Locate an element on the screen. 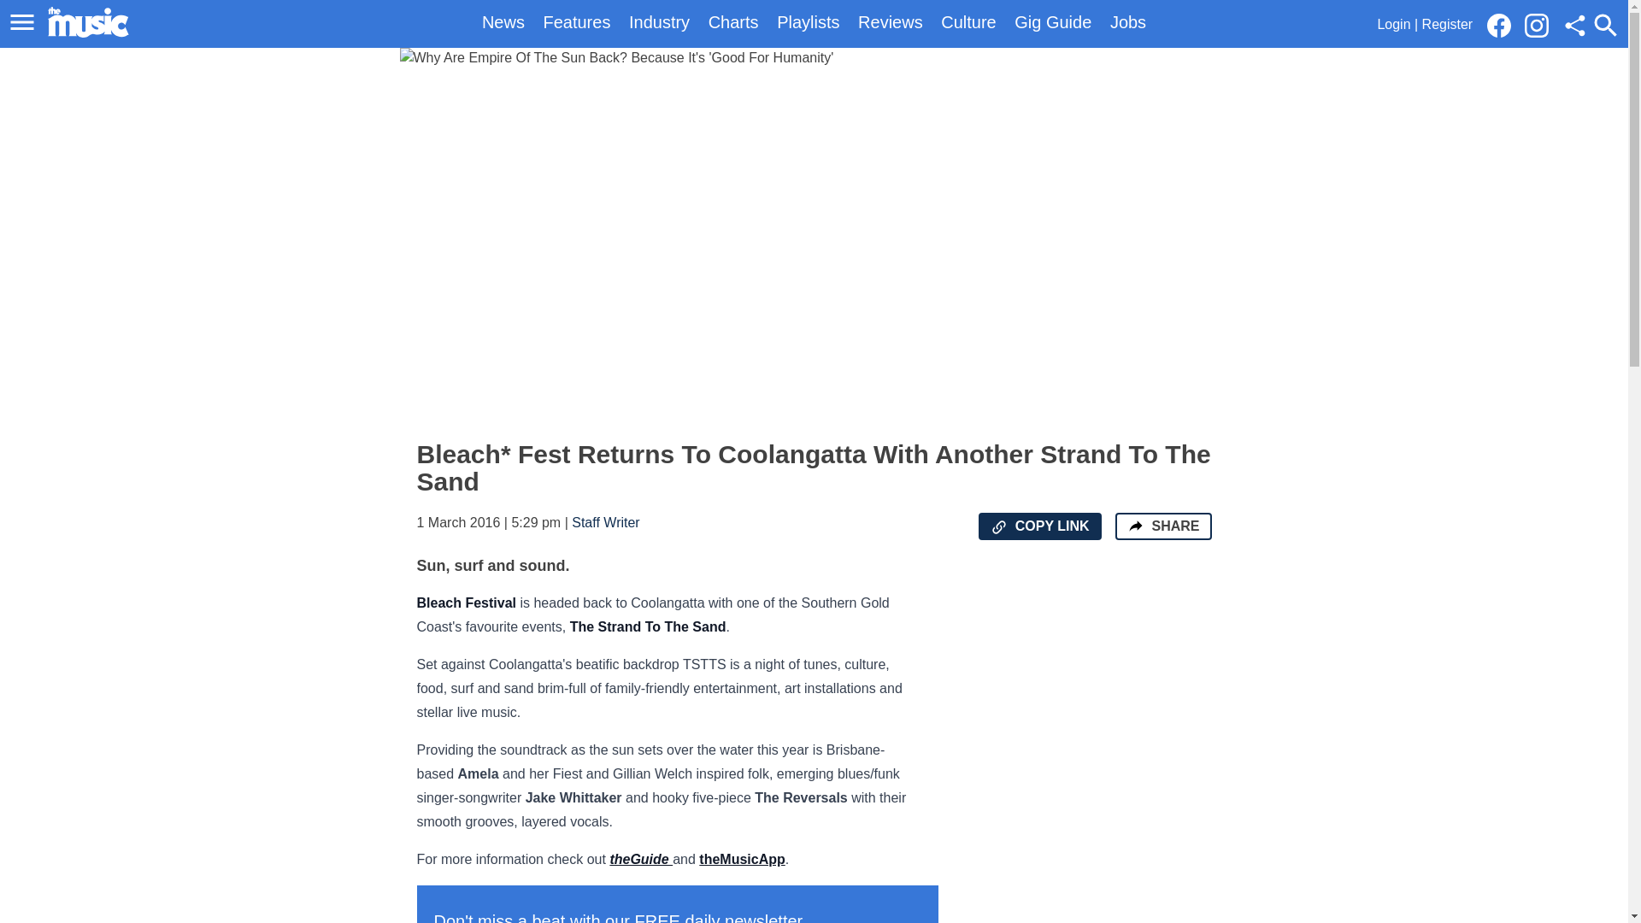 This screenshot has width=1641, height=923. Copy the page URL COPY LINK is located at coordinates (1039, 526).